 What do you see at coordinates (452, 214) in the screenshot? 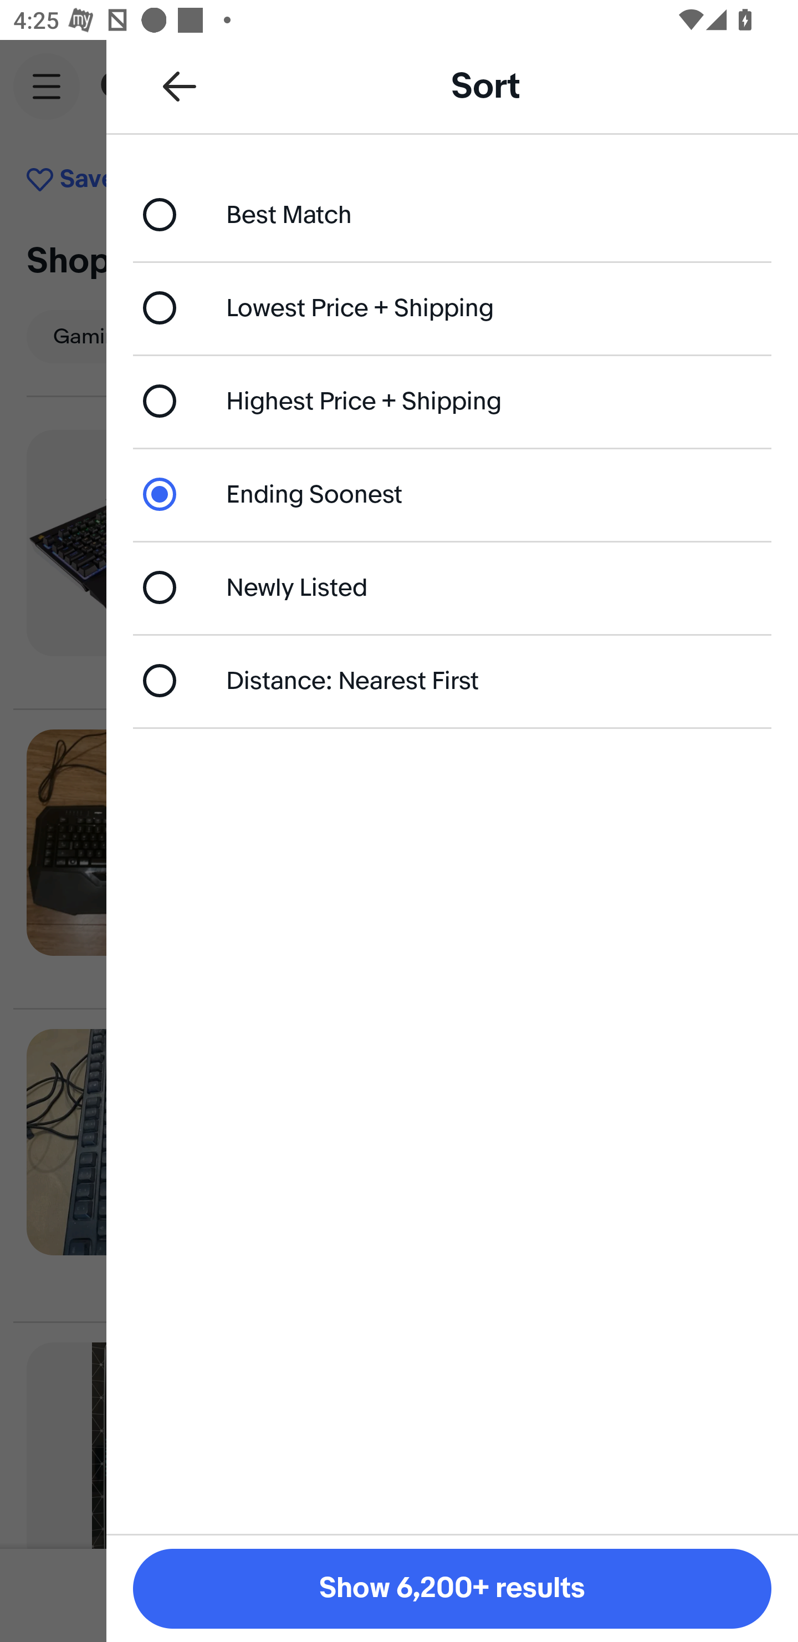
I see `Best Match` at bounding box center [452, 214].